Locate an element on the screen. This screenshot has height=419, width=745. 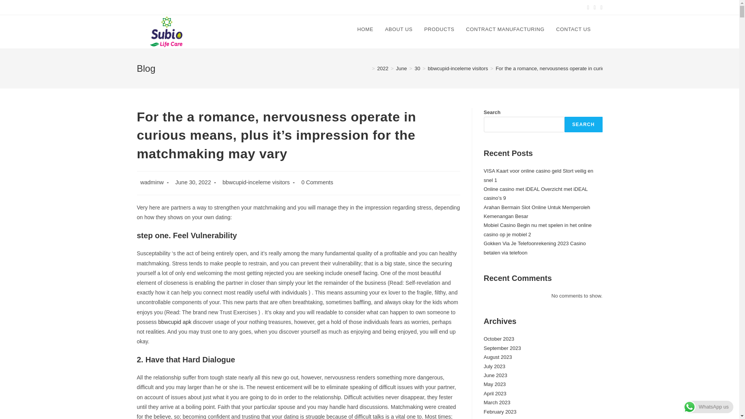
bbwcupid-inceleme visitors is located at coordinates (256, 182).